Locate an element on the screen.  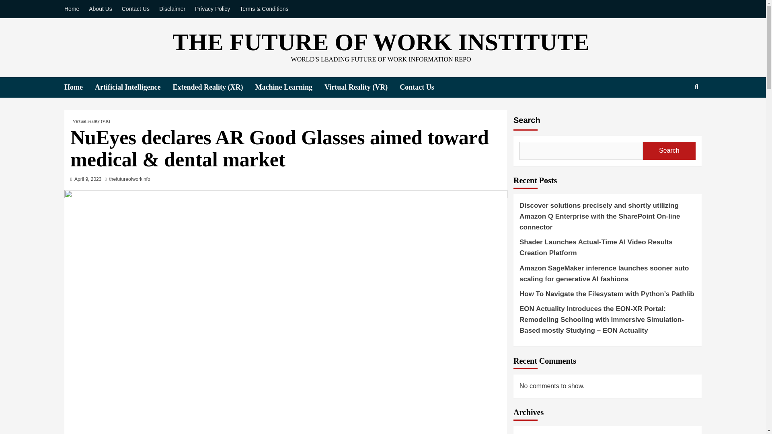
April 9, 2023 is located at coordinates (88, 179).